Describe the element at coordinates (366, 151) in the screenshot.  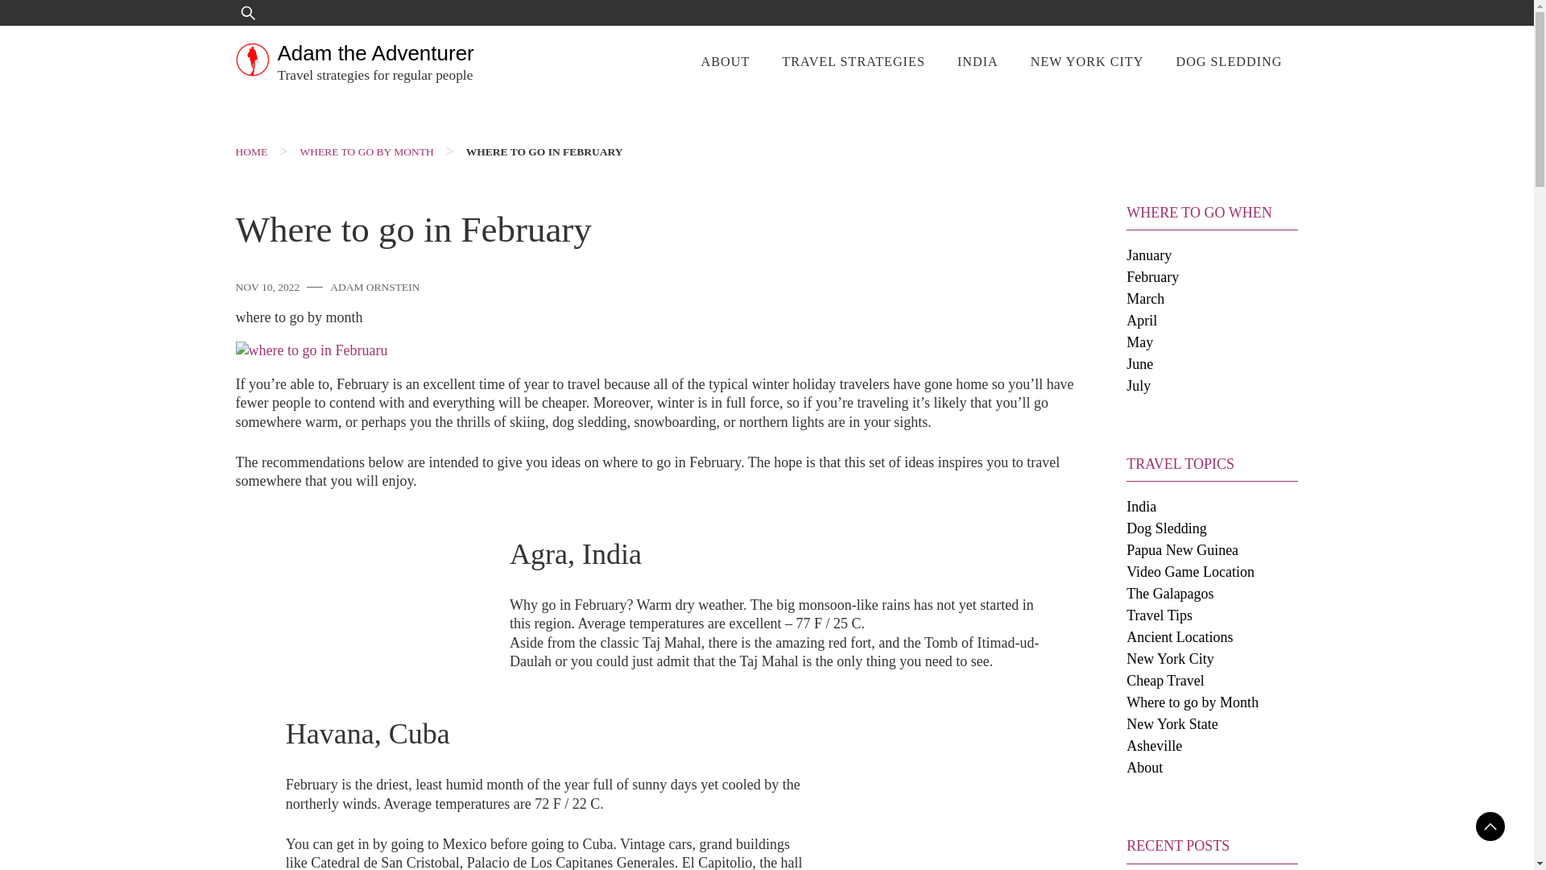
I see `WHERE TO GO BY MONTH` at that location.